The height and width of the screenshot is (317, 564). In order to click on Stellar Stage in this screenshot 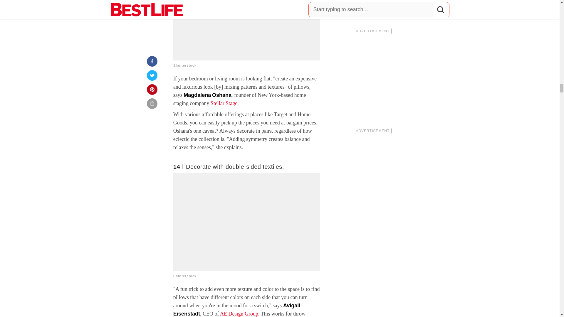, I will do `click(224, 103)`.